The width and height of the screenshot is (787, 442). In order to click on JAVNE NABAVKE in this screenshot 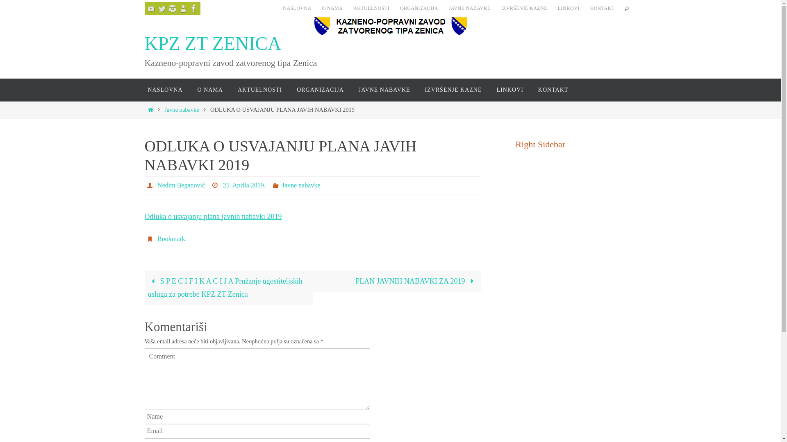, I will do `click(470, 8)`.